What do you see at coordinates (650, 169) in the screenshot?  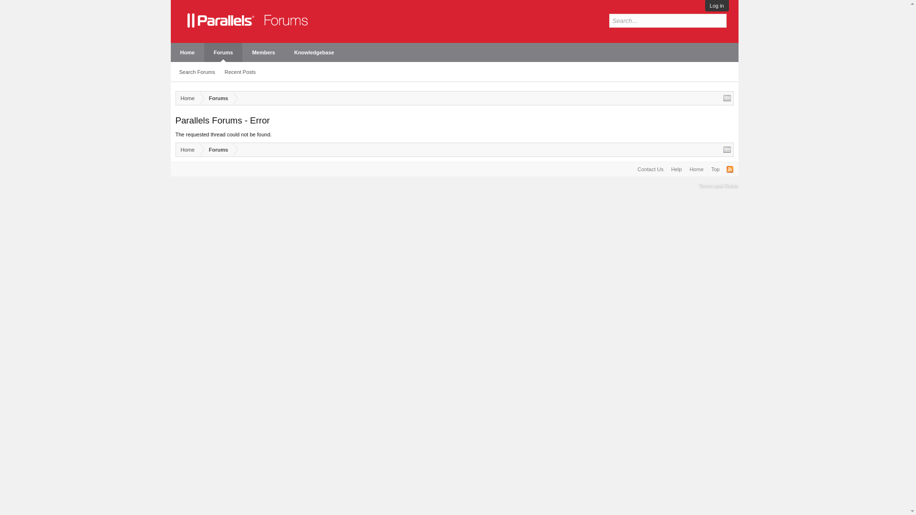 I see `Contact Us` at bounding box center [650, 169].